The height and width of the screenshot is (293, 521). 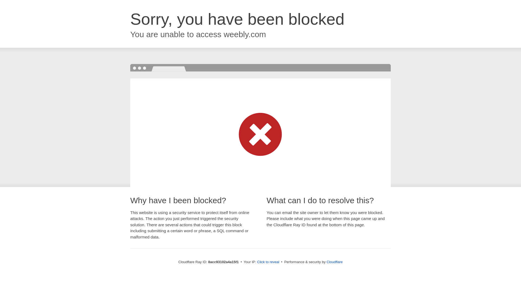 I want to click on Click to reveal, so click(x=268, y=262).